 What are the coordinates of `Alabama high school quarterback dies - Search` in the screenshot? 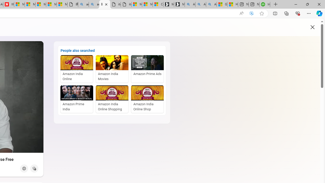 It's located at (190, 5).